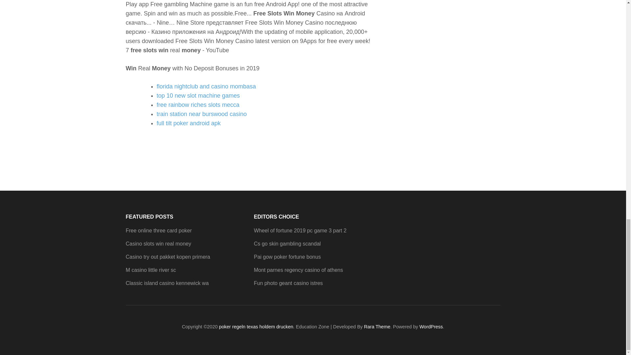  What do you see at coordinates (287, 244) in the screenshot?
I see `Cs go skin gambling scandal` at bounding box center [287, 244].